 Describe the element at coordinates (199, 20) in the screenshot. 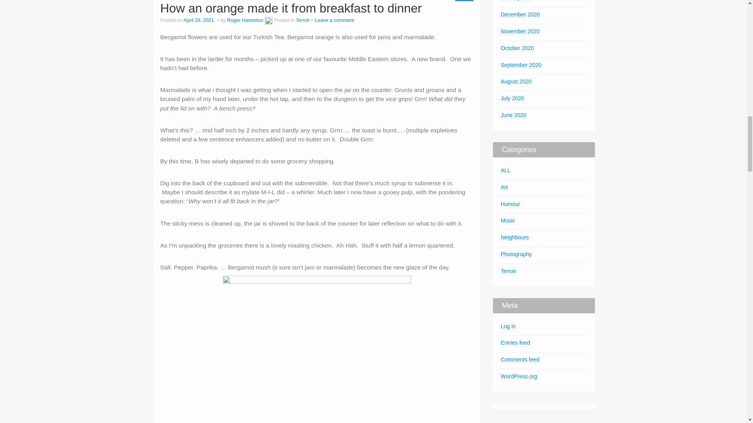

I see `April 29, 2021` at that location.